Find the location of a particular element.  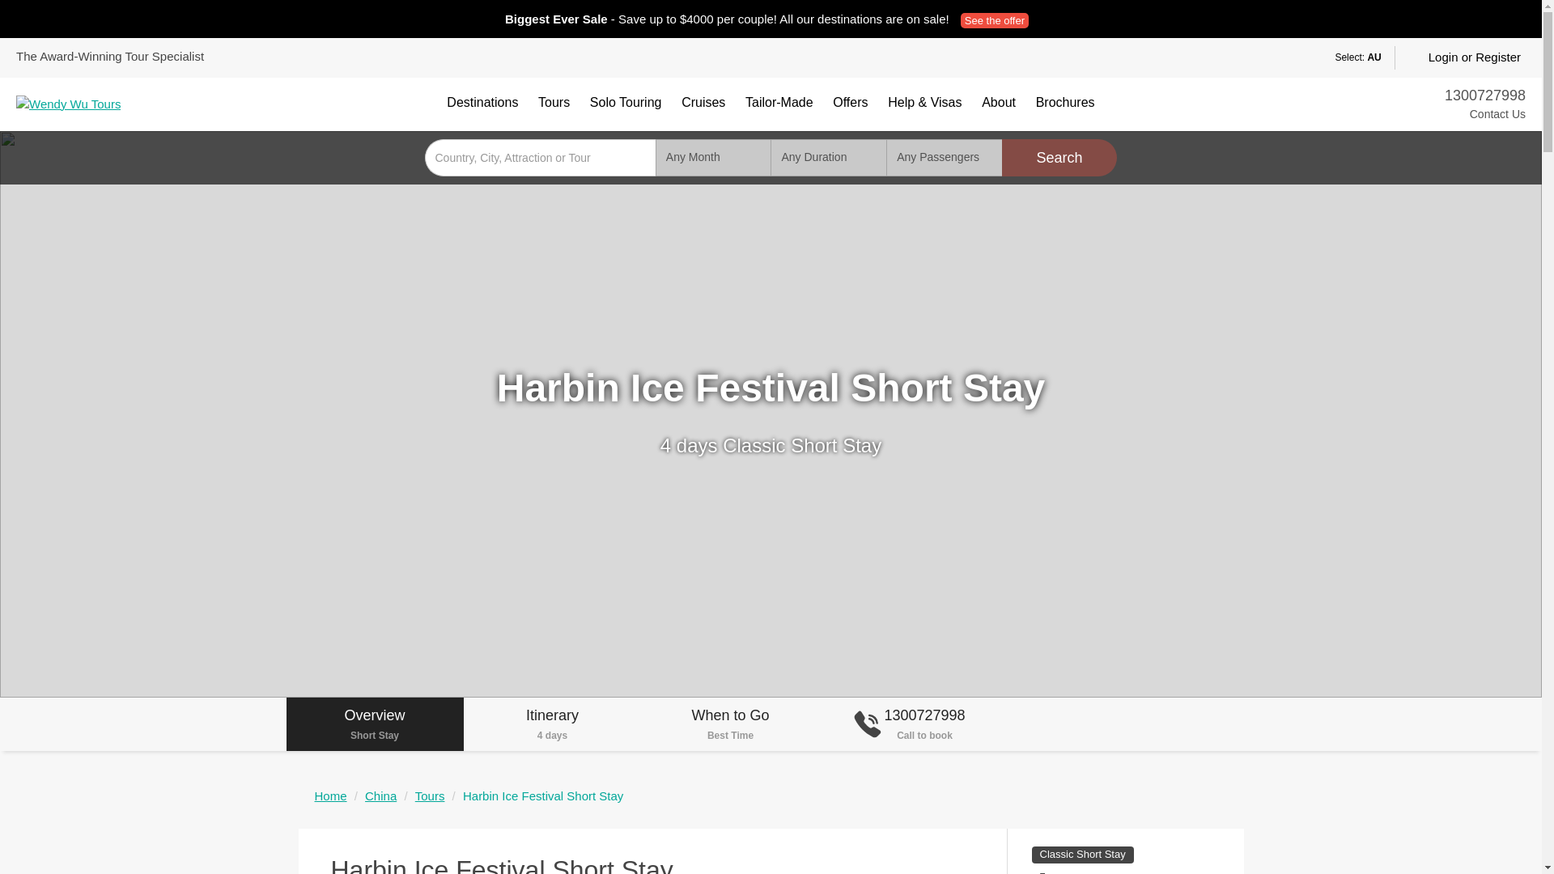

See the offer is located at coordinates (994, 20).